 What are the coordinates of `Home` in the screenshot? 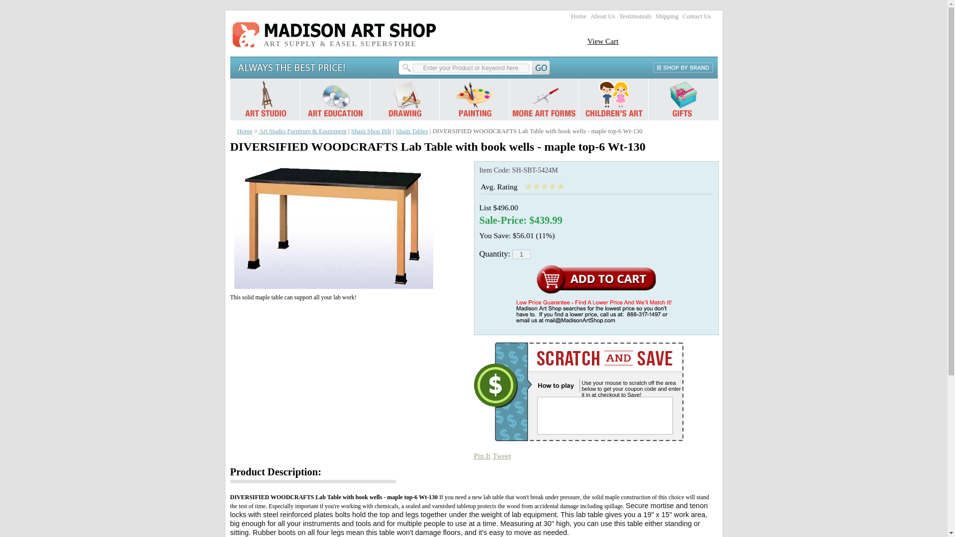 It's located at (578, 16).